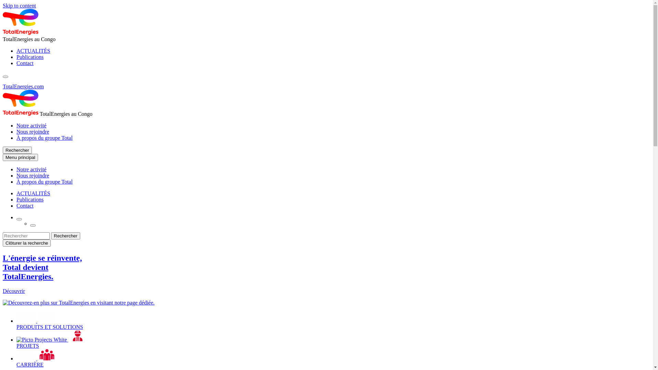 This screenshot has height=370, width=658. What do you see at coordinates (333, 321) in the screenshot?
I see `PRODUITS ET SOLUTIONS` at bounding box center [333, 321].